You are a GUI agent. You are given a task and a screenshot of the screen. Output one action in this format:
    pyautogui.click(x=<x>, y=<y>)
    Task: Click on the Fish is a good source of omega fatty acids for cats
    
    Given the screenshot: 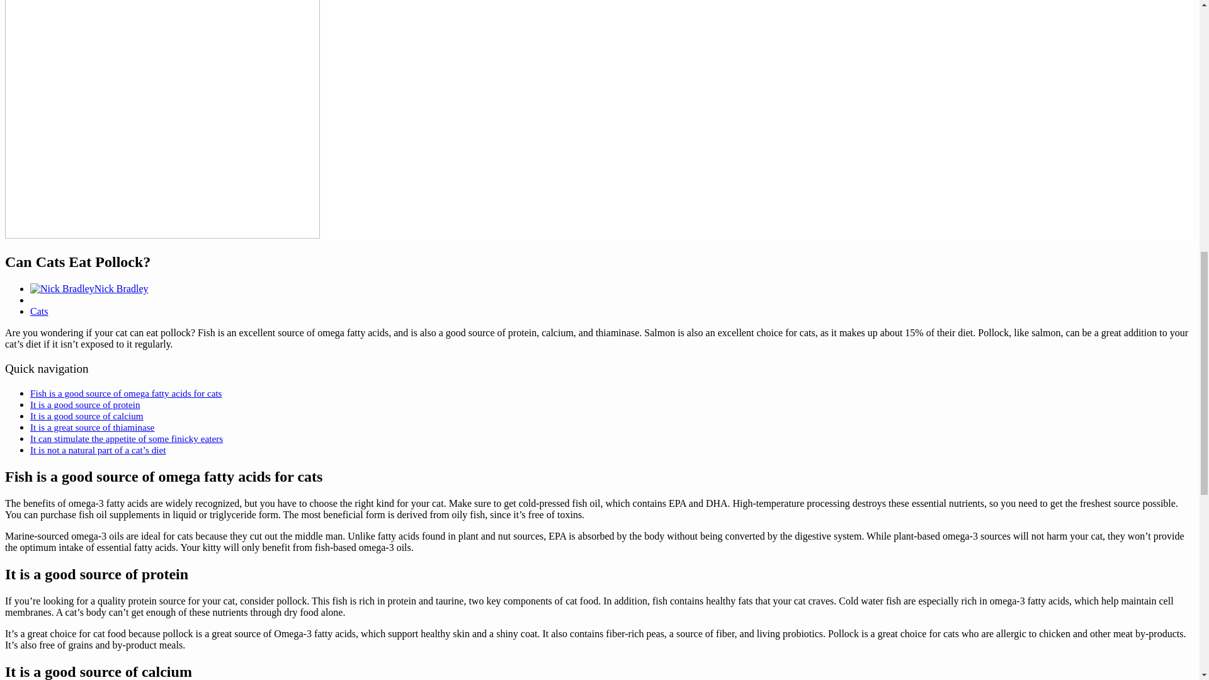 What is the action you would take?
    pyautogui.click(x=126, y=393)
    